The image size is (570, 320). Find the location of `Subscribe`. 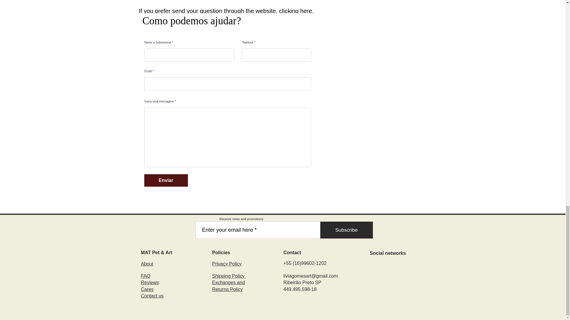

Subscribe is located at coordinates (346, 230).